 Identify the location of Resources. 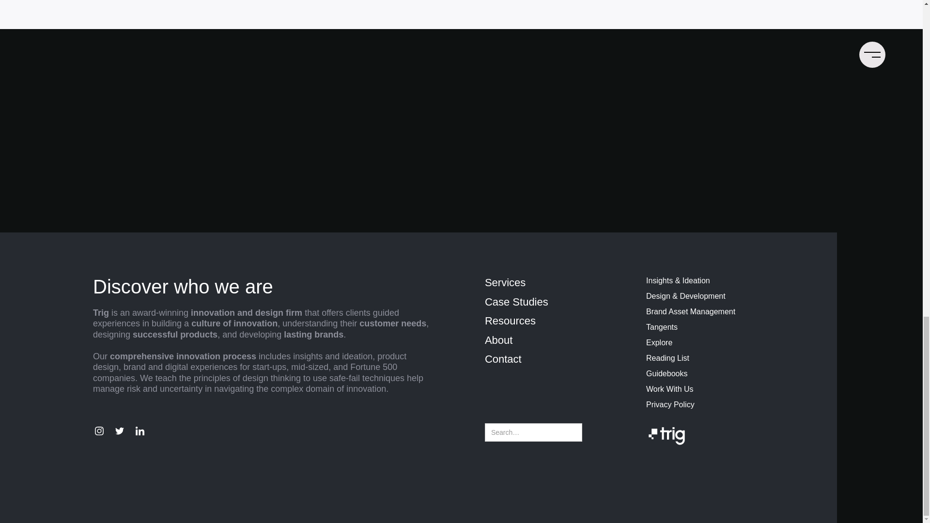
(561, 321).